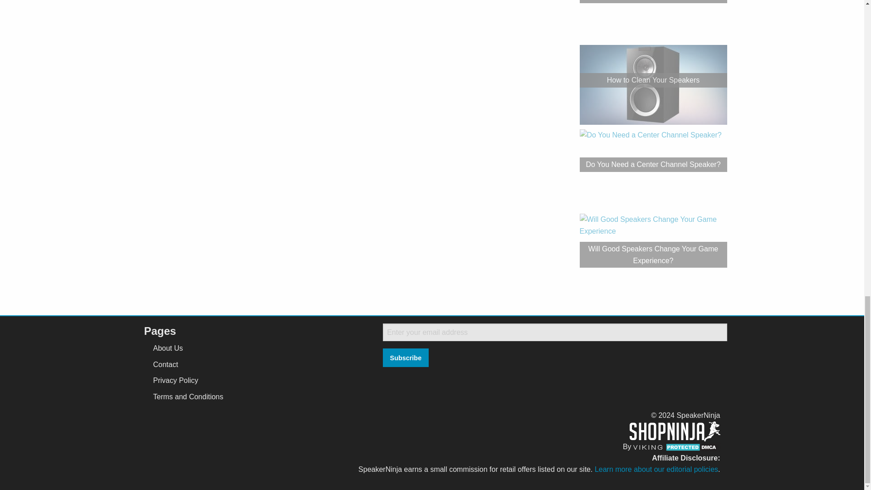 The width and height of the screenshot is (871, 490). Describe the element at coordinates (406, 358) in the screenshot. I see `Subscribe` at that location.